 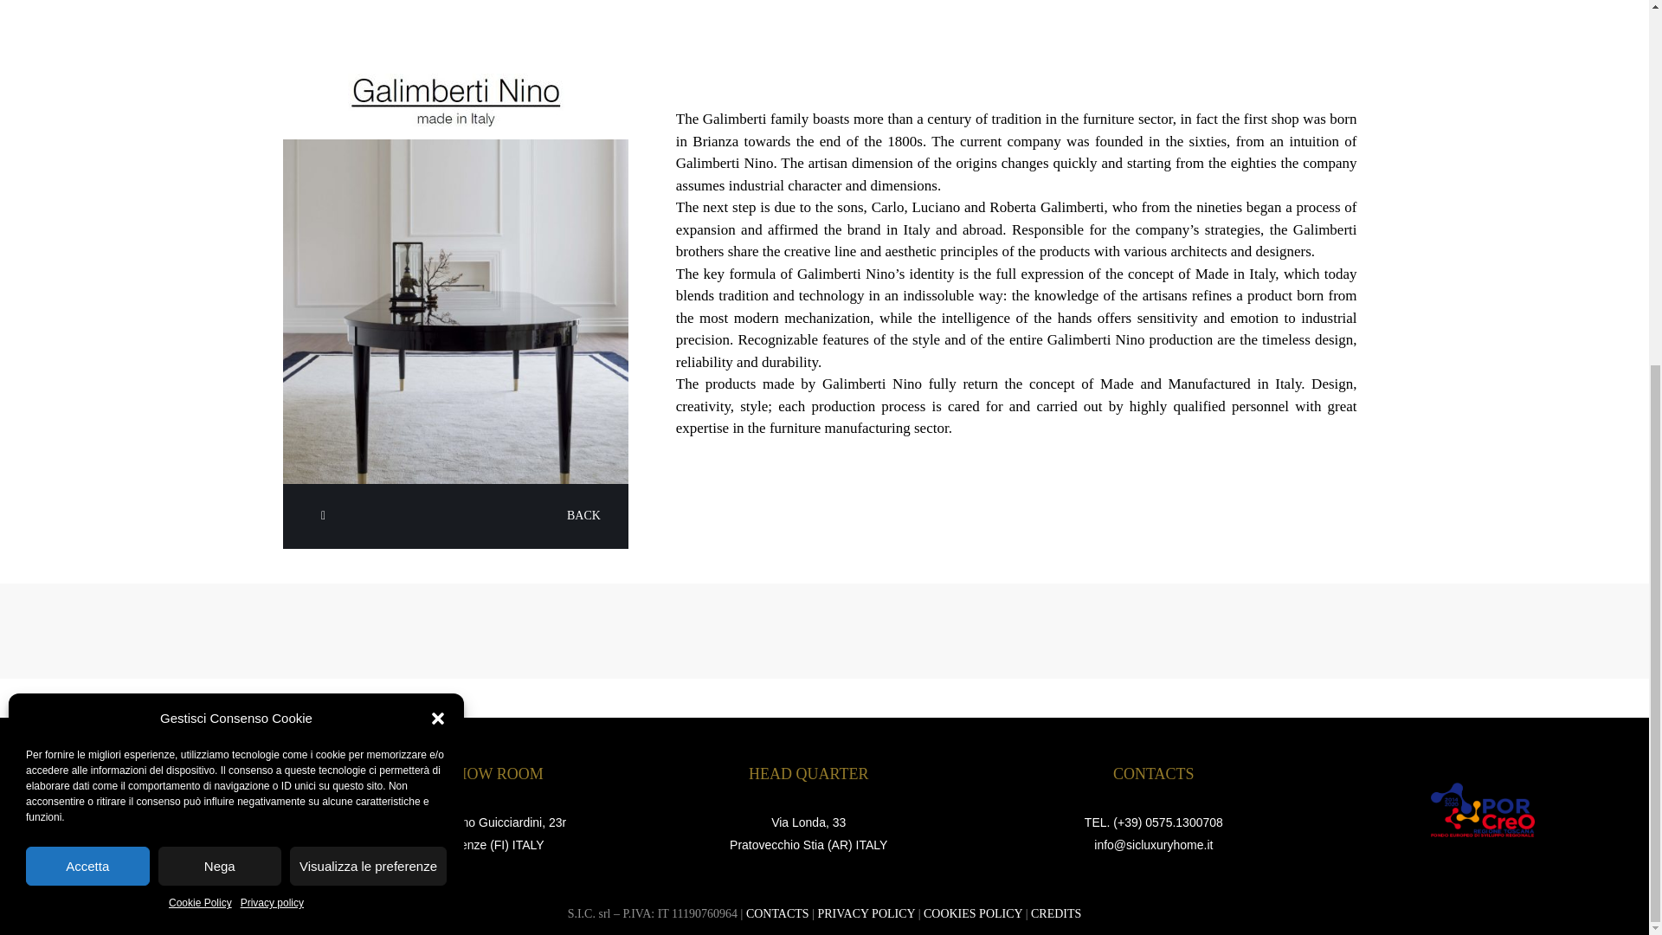 What do you see at coordinates (219, 274) in the screenshot?
I see `Nega` at bounding box center [219, 274].